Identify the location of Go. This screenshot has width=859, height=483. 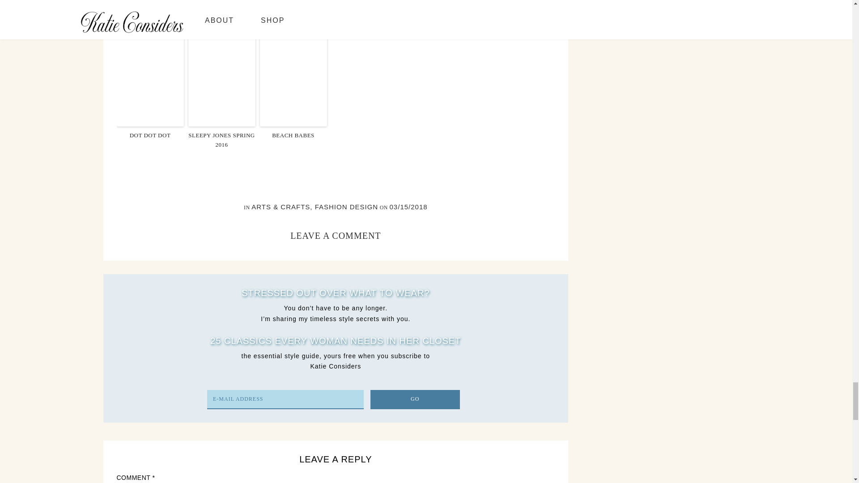
(415, 399).